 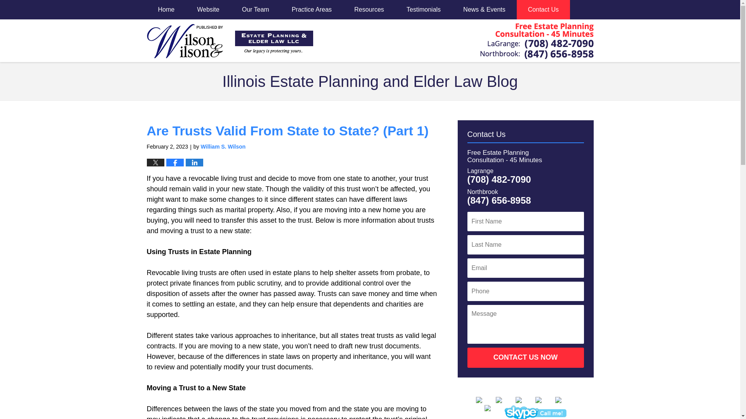 What do you see at coordinates (525, 291) in the screenshot?
I see `Please enter a valid phone number.` at bounding box center [525, 291].